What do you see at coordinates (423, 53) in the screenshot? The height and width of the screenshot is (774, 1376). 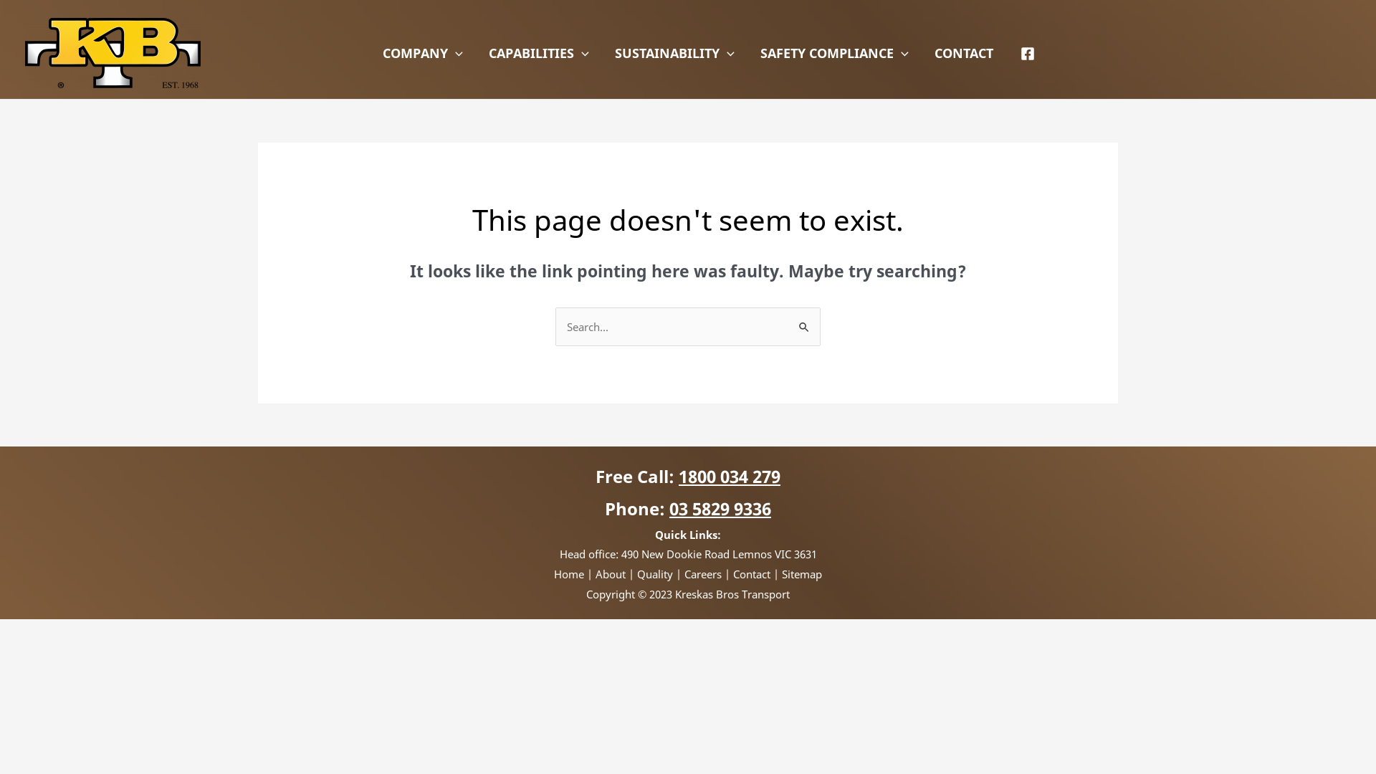 I see `COMPANY` at bounding box center [423, 53].